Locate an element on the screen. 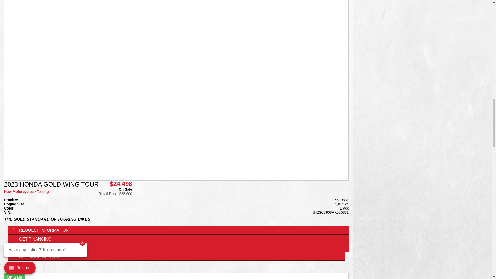 This screenshot has height=279, width=496. Request Information is located at coordinates (178, 230).